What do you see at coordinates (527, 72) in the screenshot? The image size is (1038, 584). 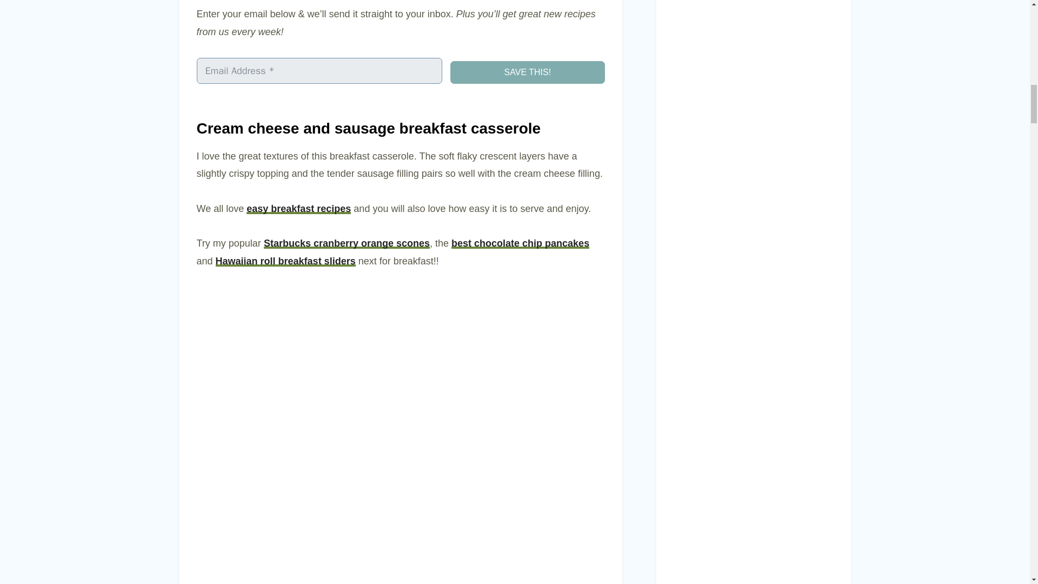 I see `SAVE THIS!` at bounding box center [527, 72].